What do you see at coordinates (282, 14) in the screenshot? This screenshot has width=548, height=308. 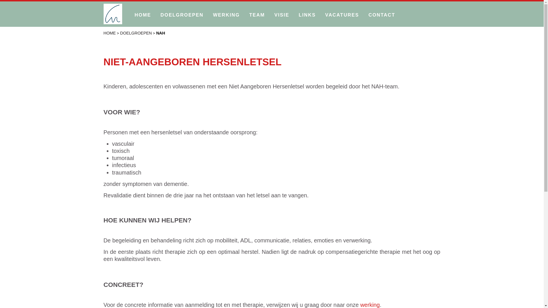 I see `VISIE` at bounding box center [282, 14].